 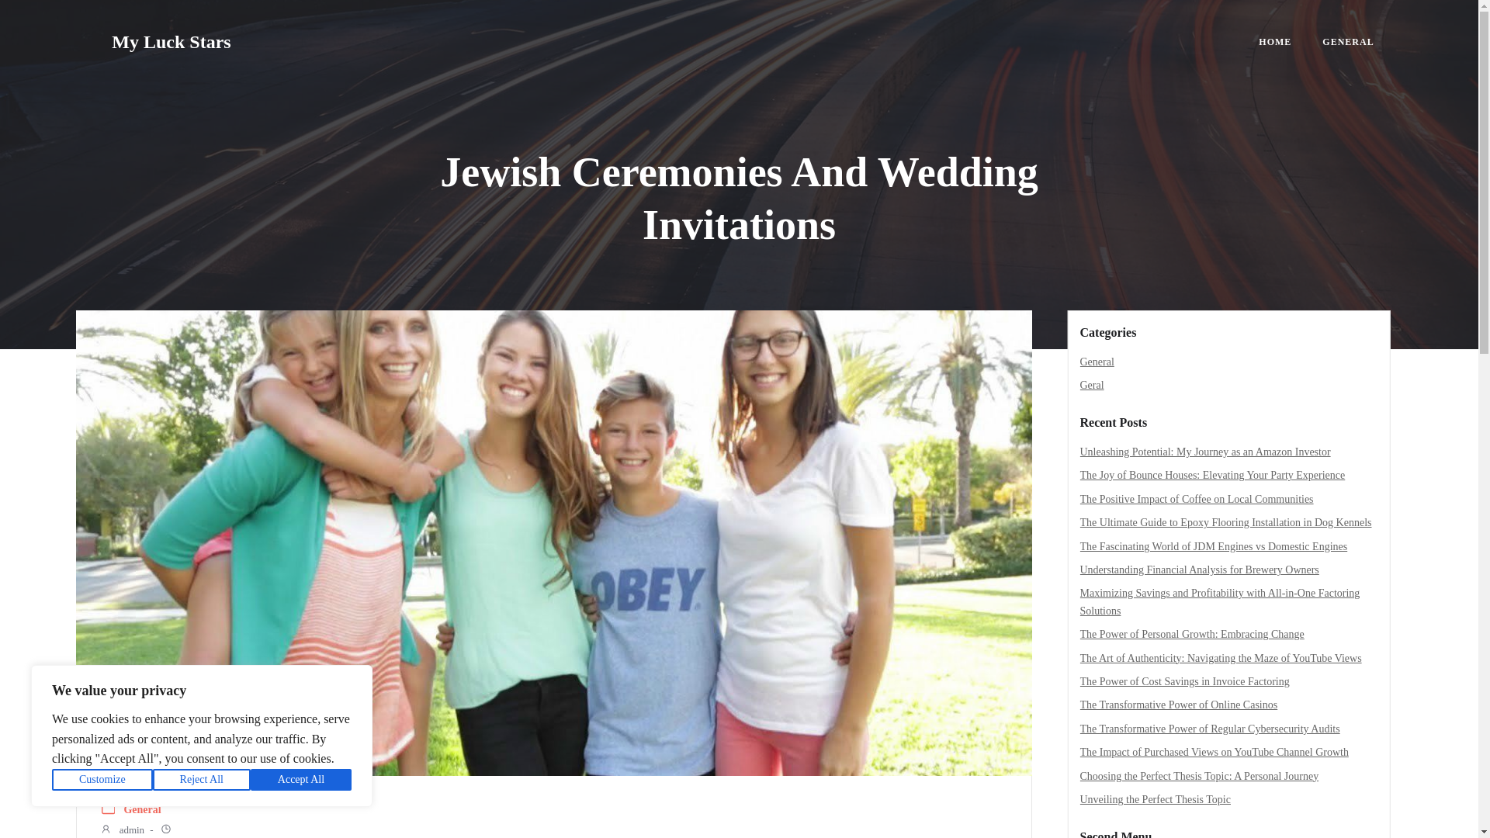 What do you see at coordinates (1205, 452) in the screenshot?
I see `Unleashing Potential: My Journey as an Amazon Investor` at bounding box center [1205, 452].